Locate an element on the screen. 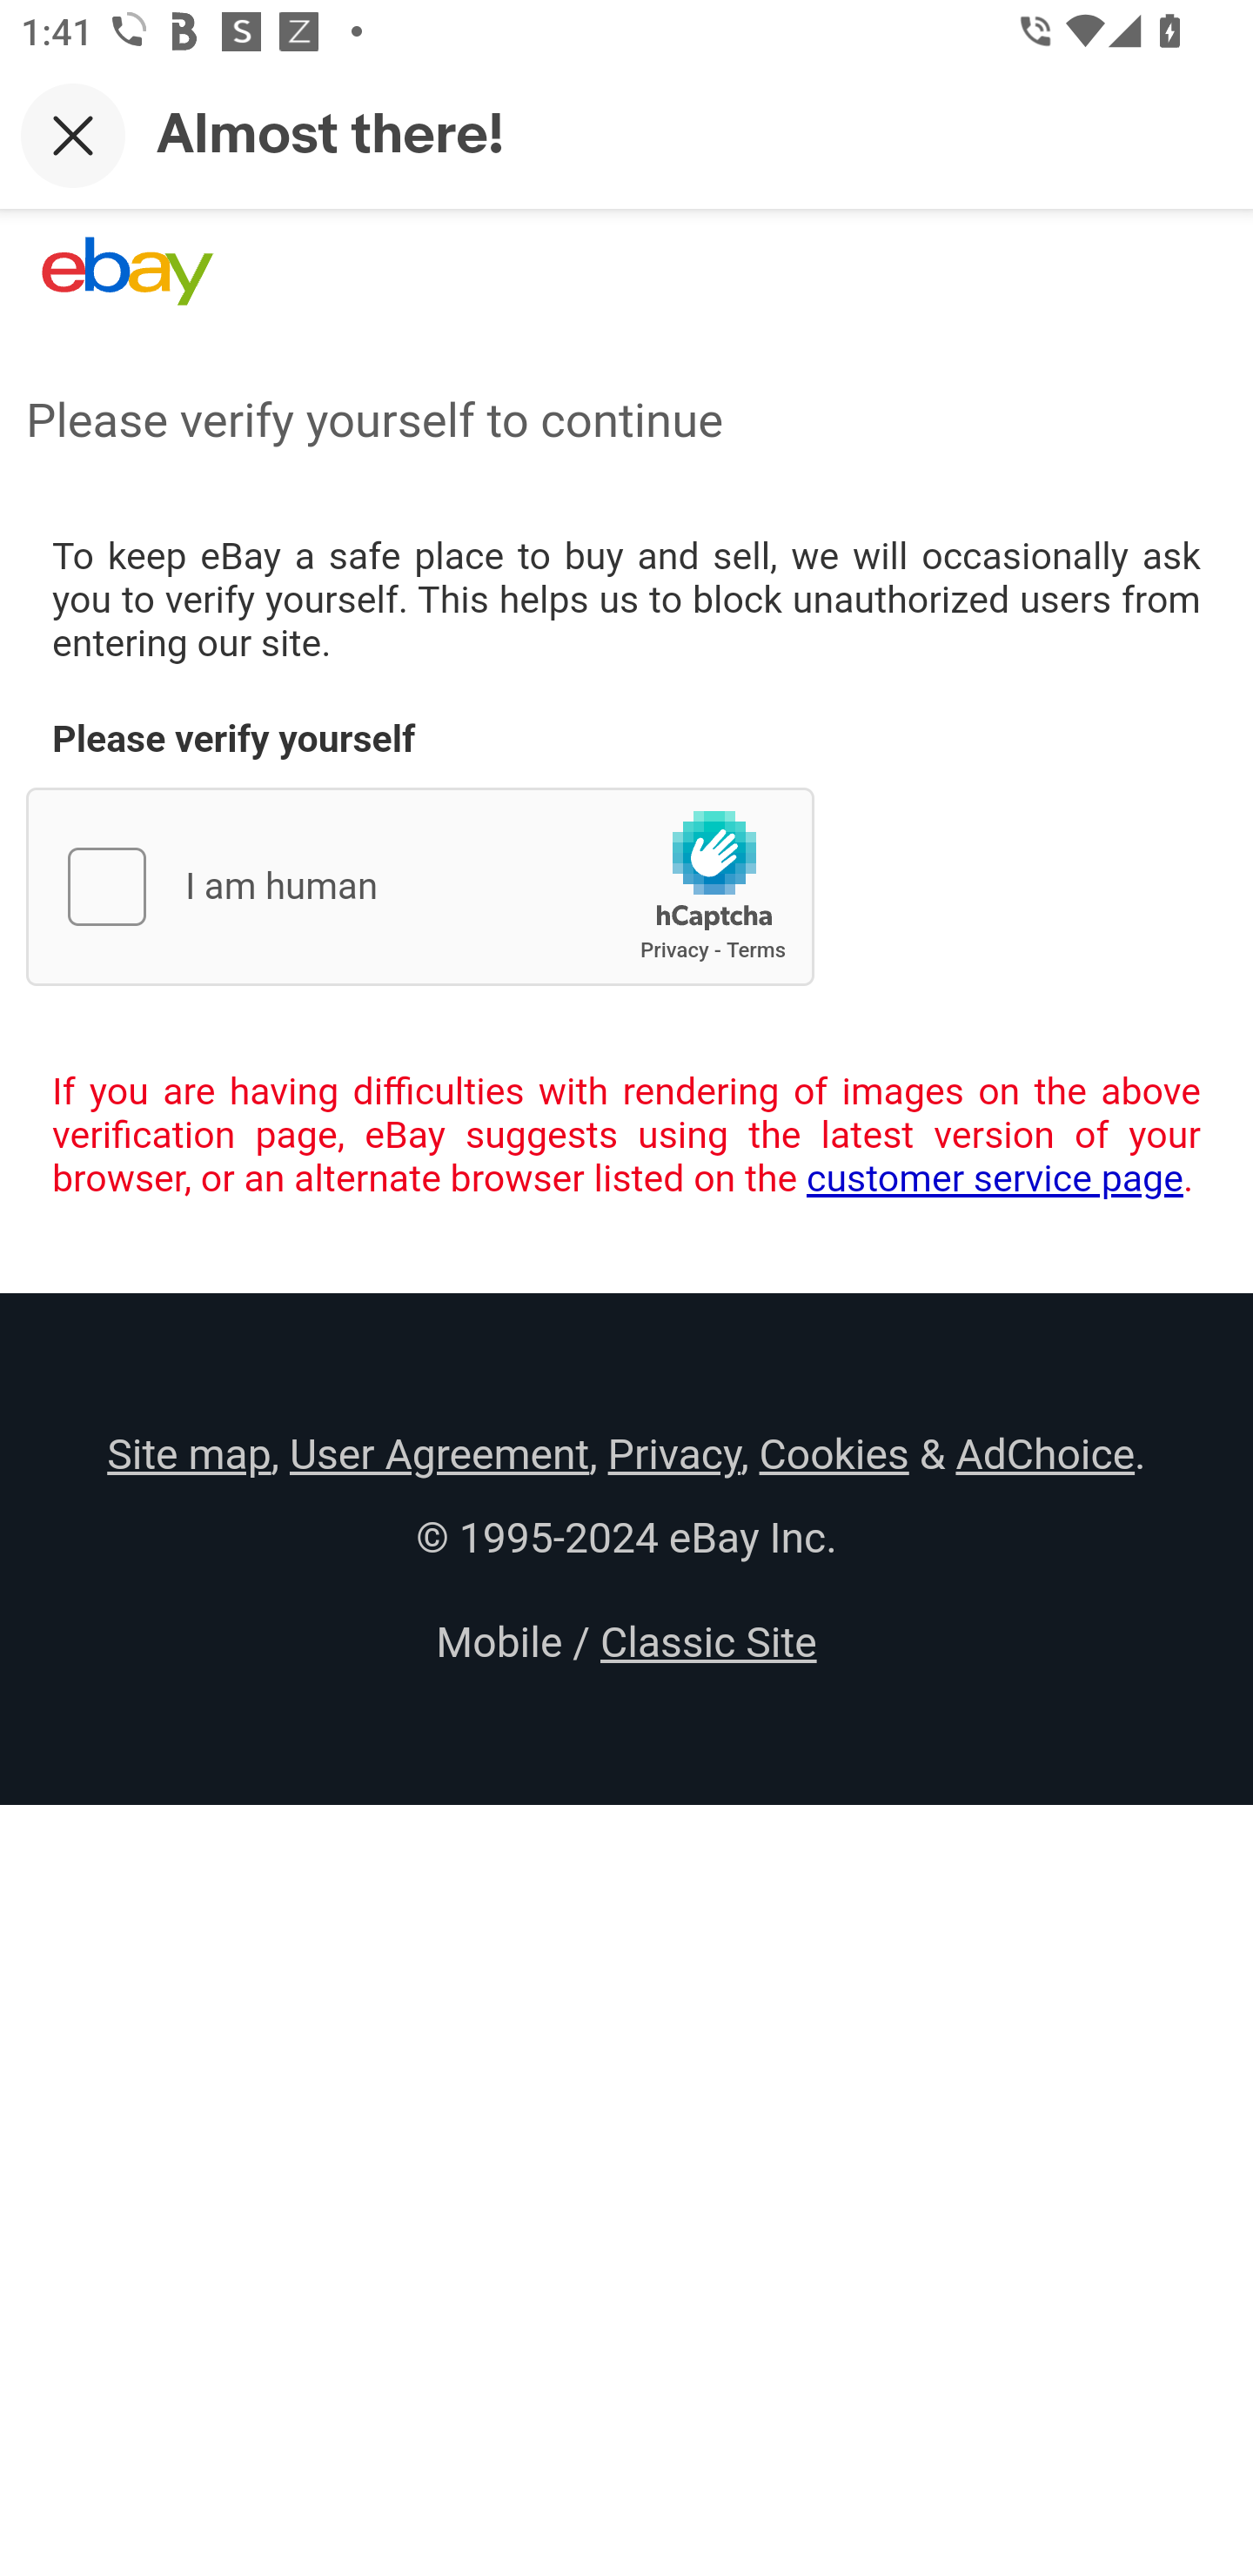 This screenshot has width=1253, height=2576. User Agreement is located at coordinates (439, 1453).